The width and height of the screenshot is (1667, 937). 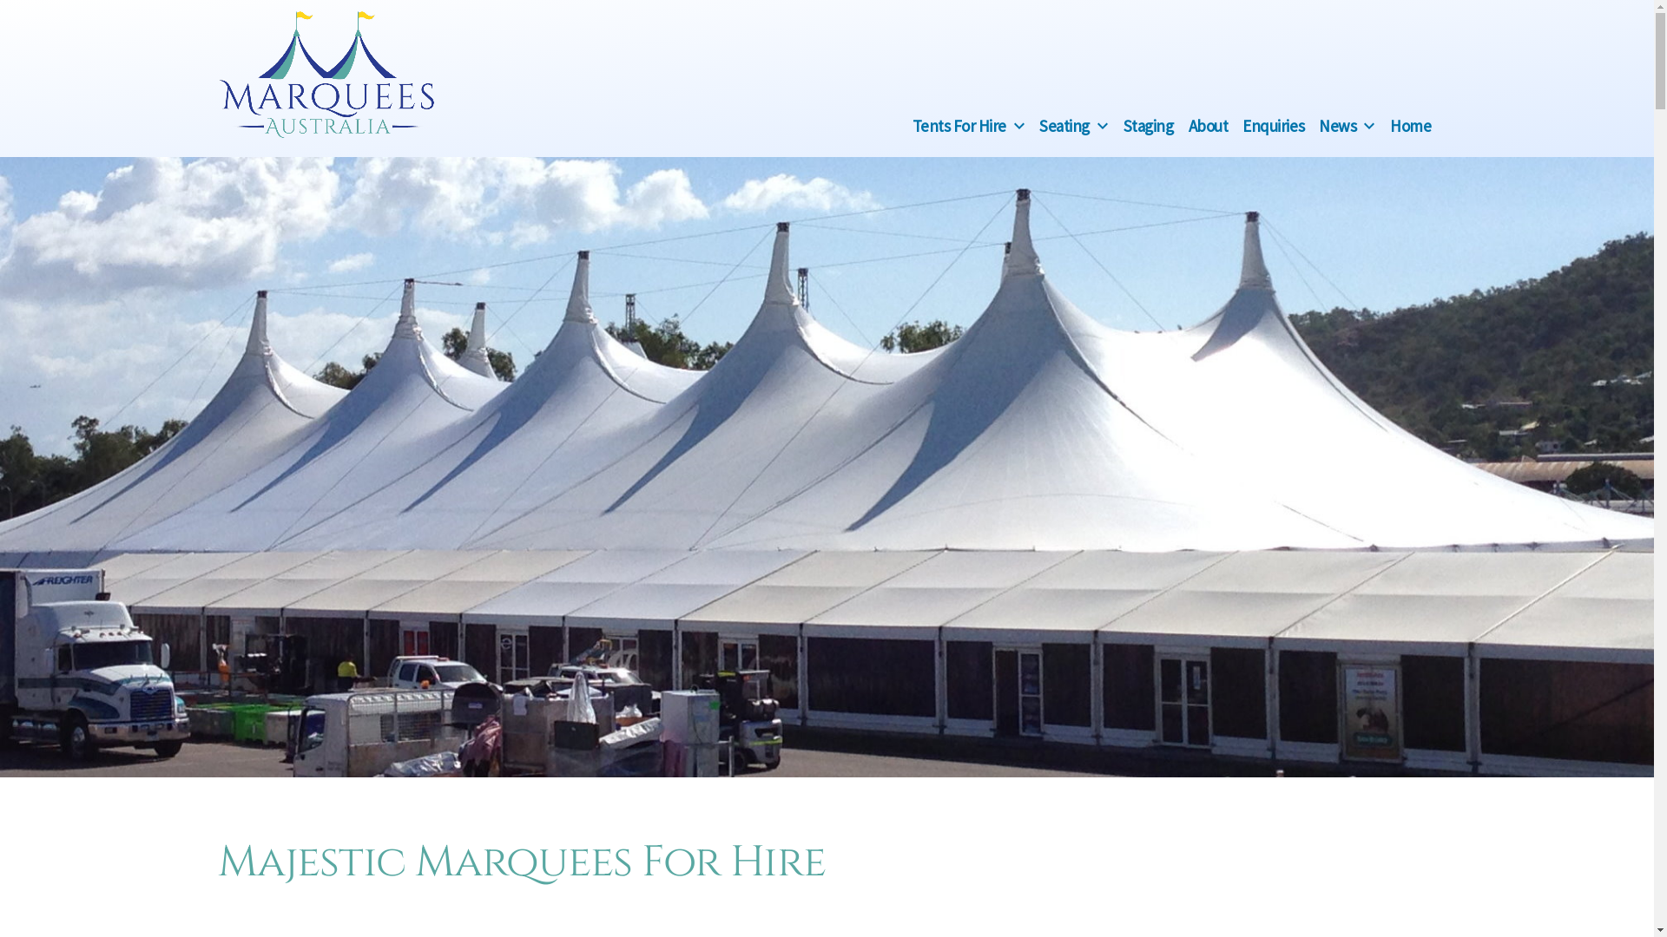 I want to click on Tents For Hire, so click(x=959, y=125).